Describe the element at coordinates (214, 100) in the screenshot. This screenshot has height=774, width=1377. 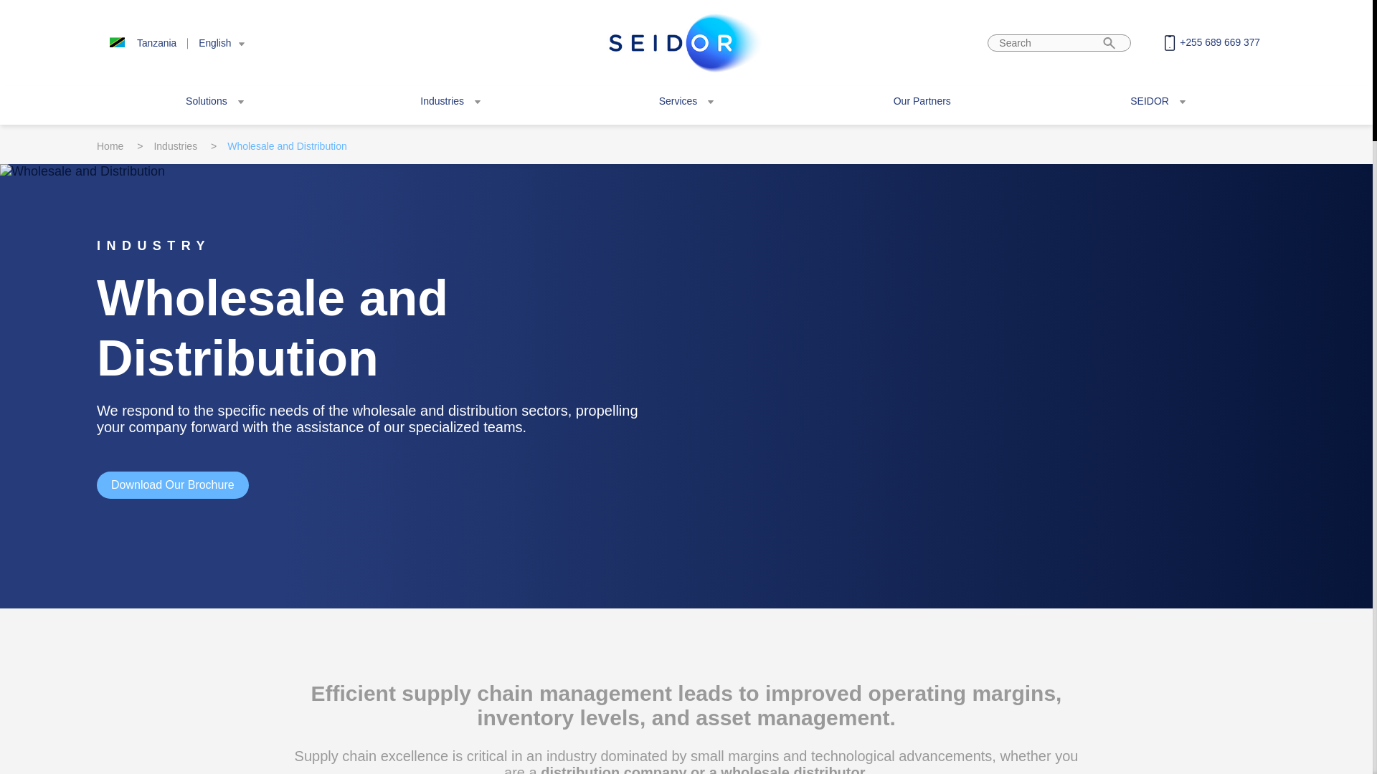
I see `Solutions` at that location.